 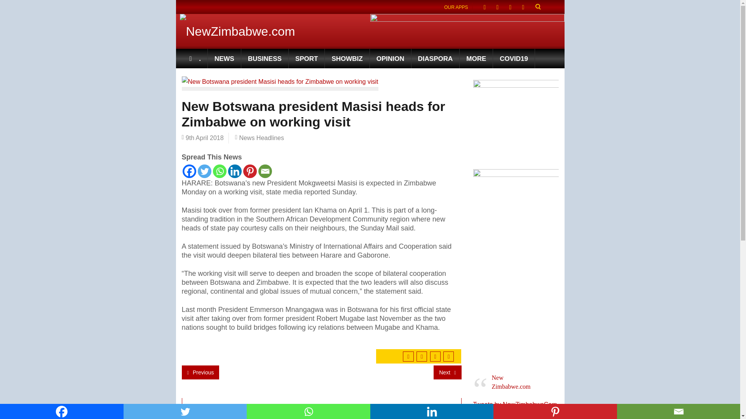 What do you see at coordinates (347, 59) in the screenshot?
I see `SHOWBIZ` at bounding box center [347, 59].